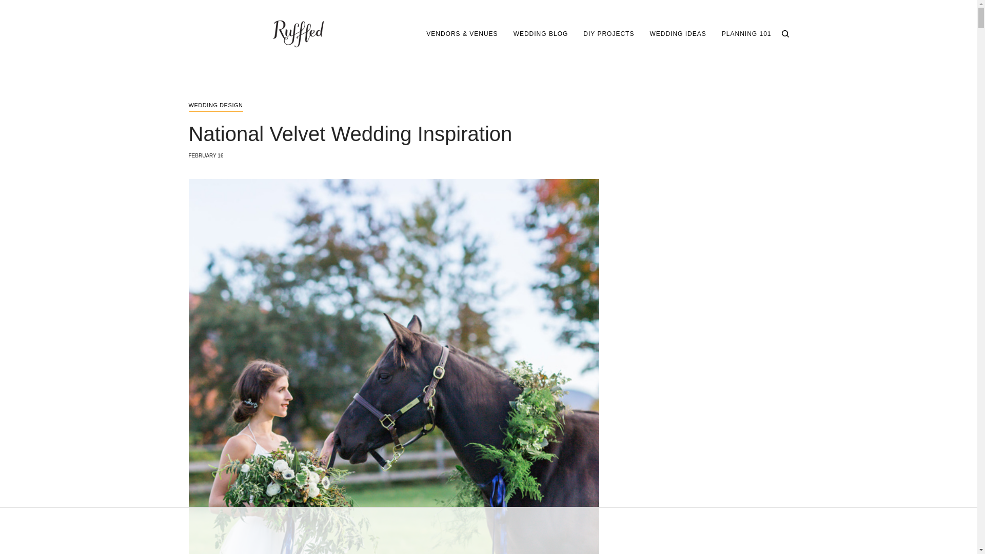  What do you see at coordinates (299, 34) in the screenshot?
I see `Ruffled` at bounding box center [299, 34].